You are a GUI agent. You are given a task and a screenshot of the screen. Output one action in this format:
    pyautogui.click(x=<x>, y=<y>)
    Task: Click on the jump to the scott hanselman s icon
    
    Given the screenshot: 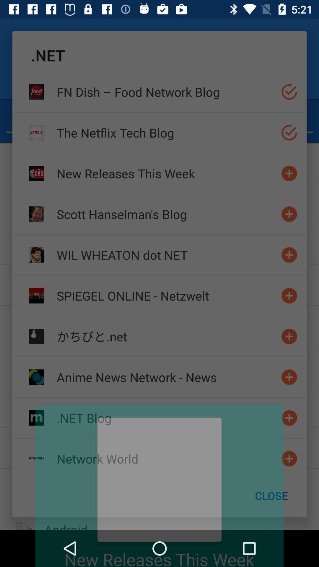 What is the action you would take?
    pyautogui.click(x=166, y=214)
    